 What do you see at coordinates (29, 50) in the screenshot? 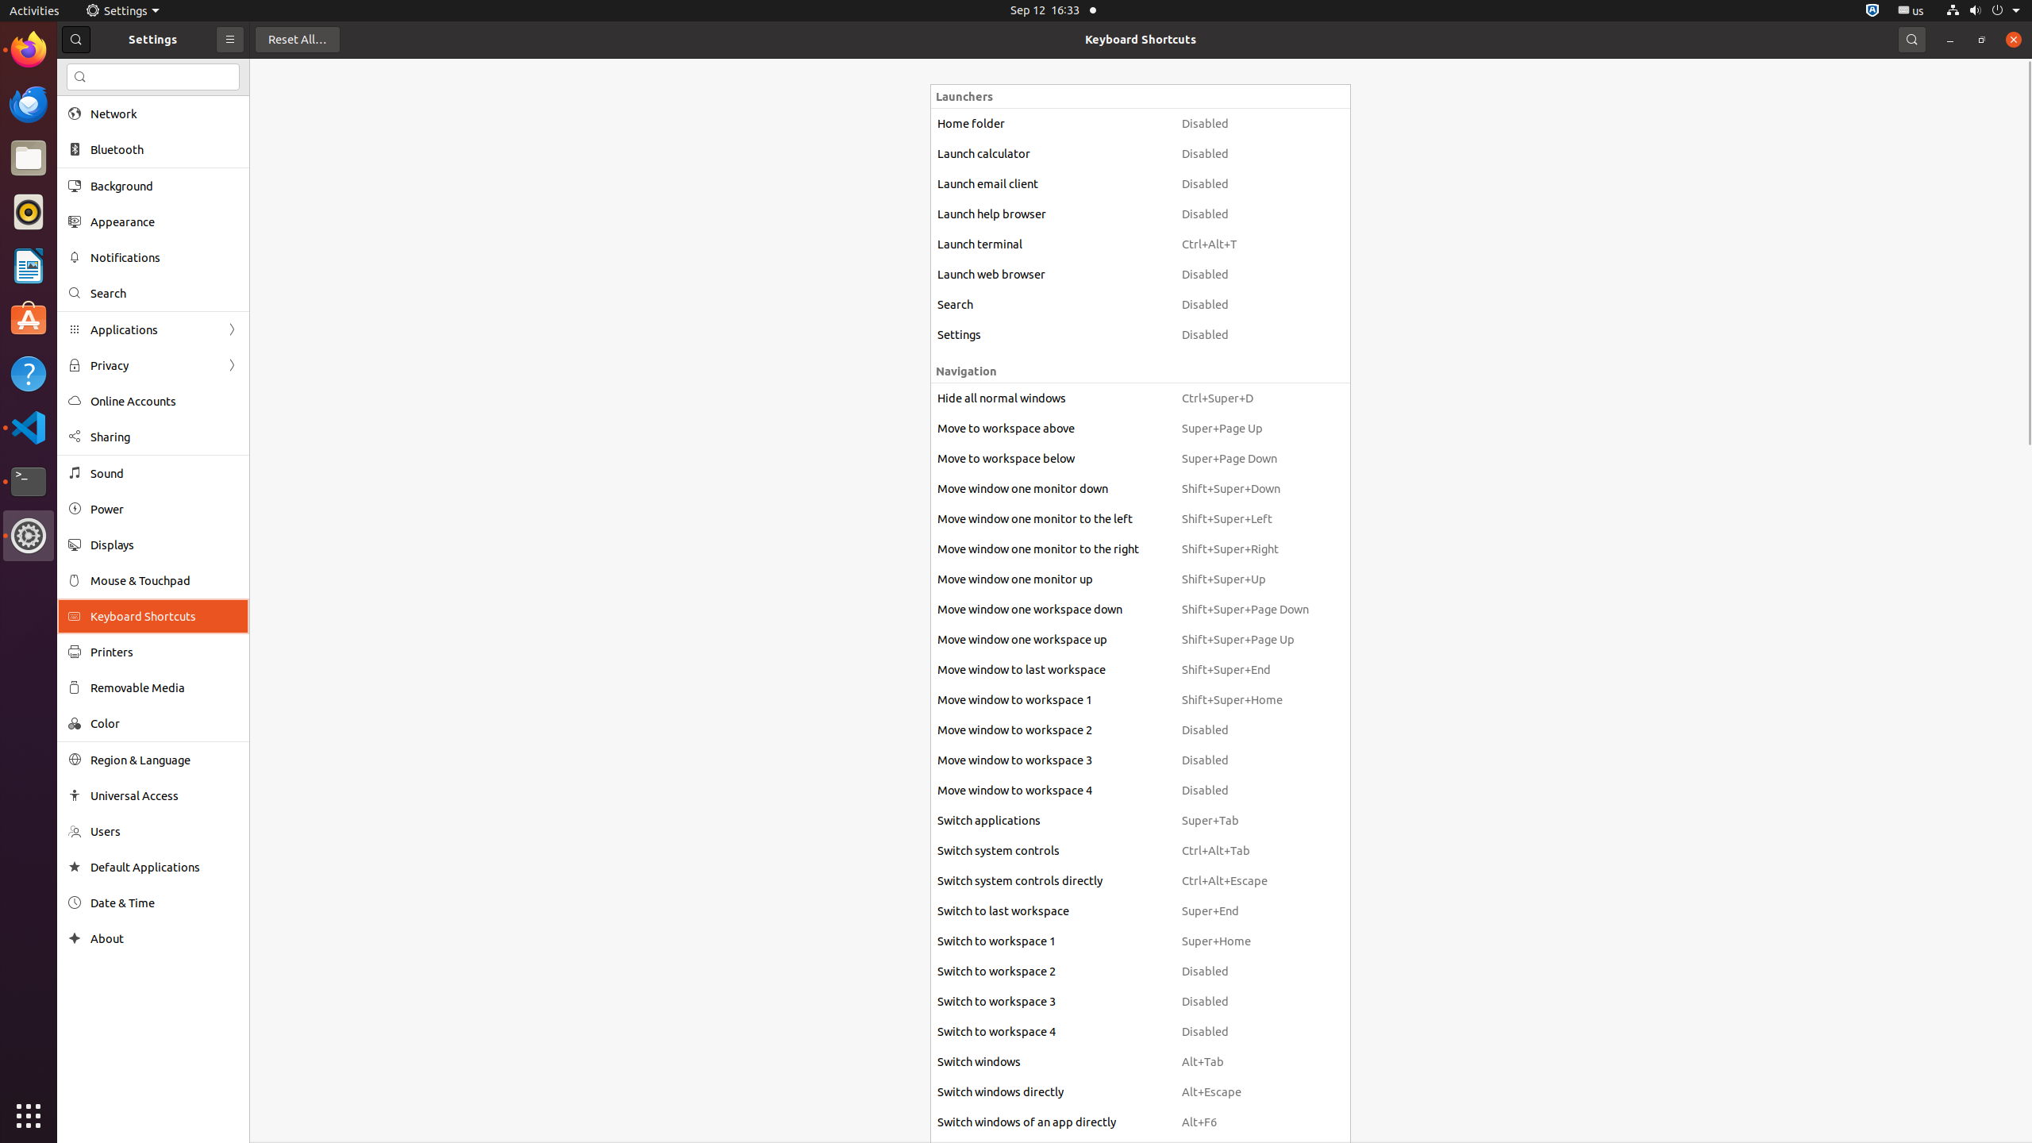
I see `Firefox Web Browser` at bounding box center [29, 50].